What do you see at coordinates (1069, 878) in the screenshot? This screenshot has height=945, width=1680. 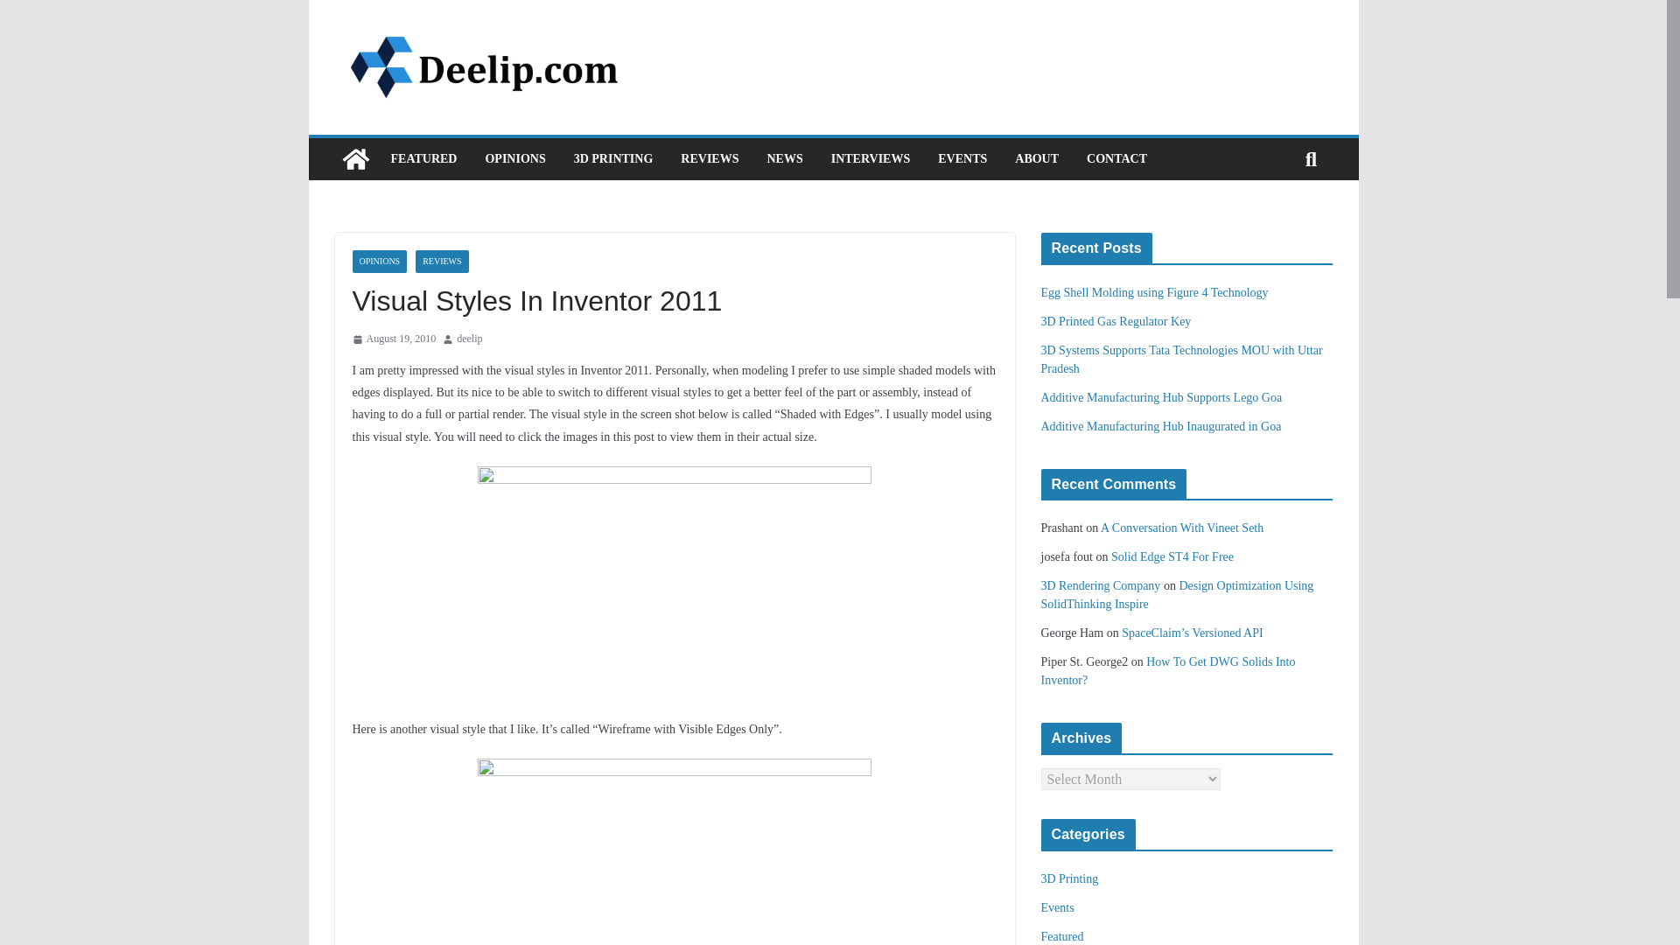 I see `3D Printing` at bounding box center [1069, 878].